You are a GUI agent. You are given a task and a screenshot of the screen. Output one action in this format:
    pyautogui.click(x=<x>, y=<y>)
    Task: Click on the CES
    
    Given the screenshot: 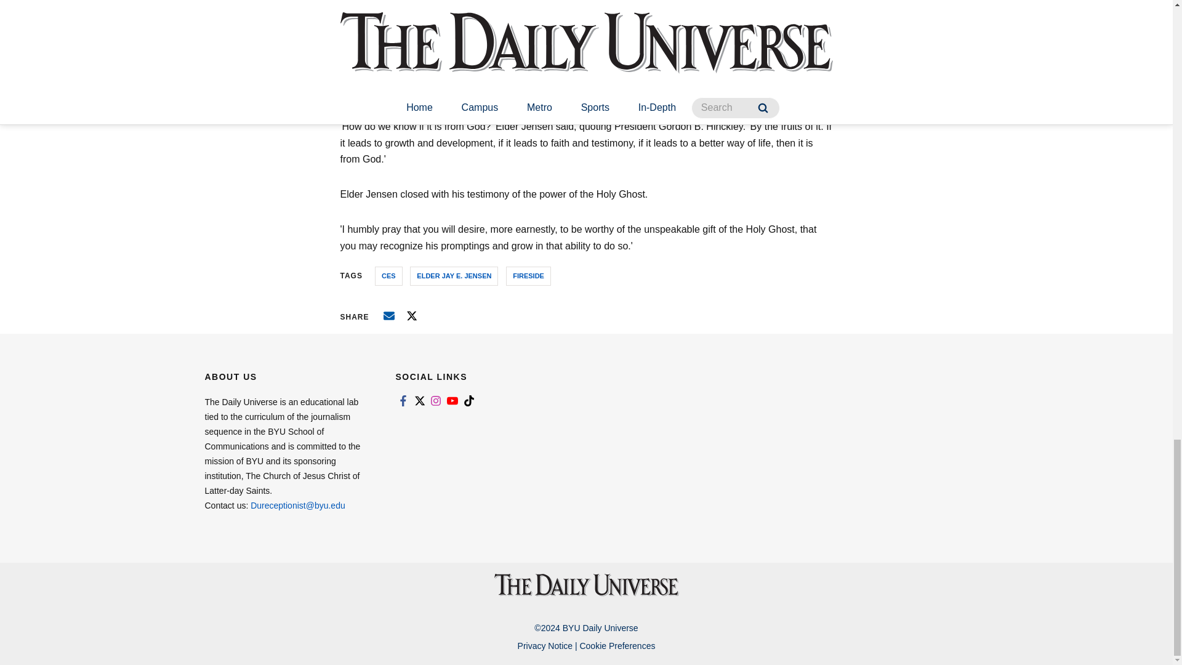 What is the action you would take?
    pyautogui.click(x=388, y=276)
    